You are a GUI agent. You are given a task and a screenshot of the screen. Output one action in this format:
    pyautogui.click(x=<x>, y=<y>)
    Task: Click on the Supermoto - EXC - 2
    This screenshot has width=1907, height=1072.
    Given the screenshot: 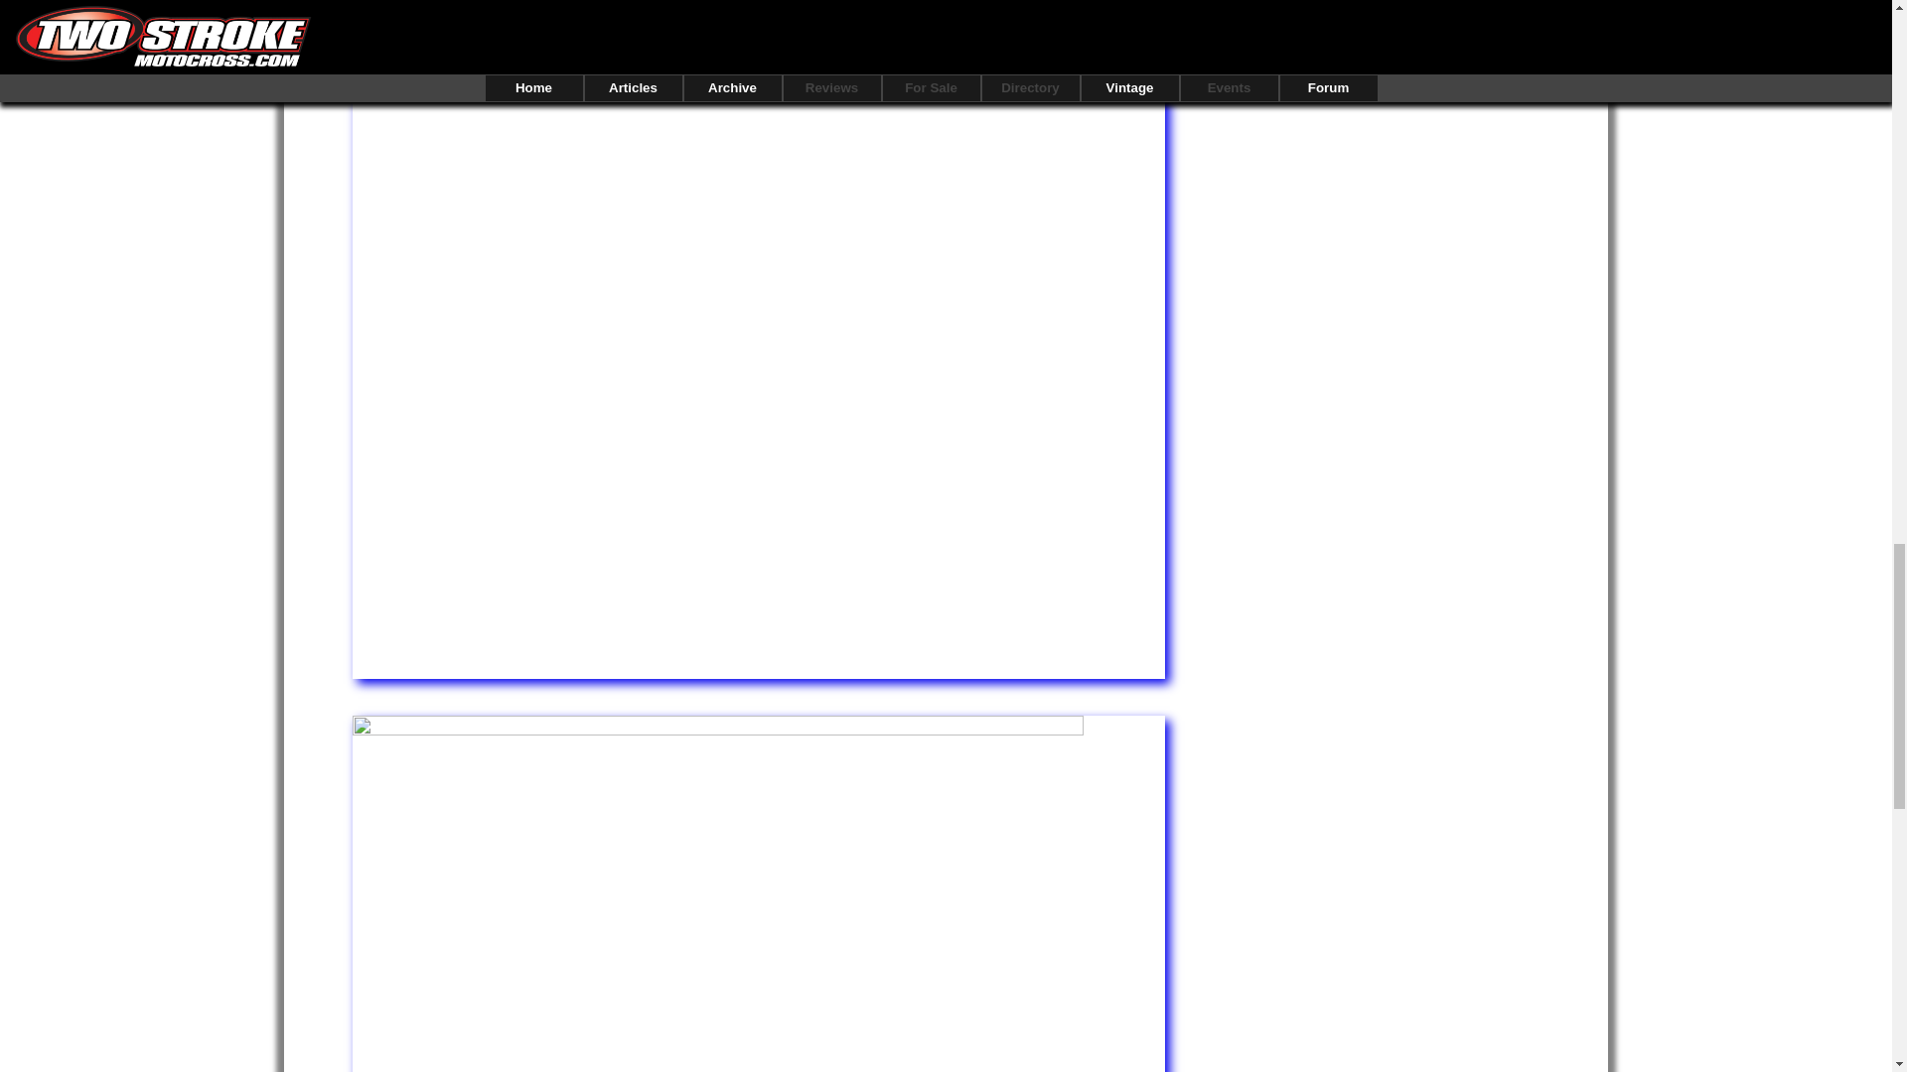 What is the action you would take?
    pyautogui.click(x=759, y=16)
    